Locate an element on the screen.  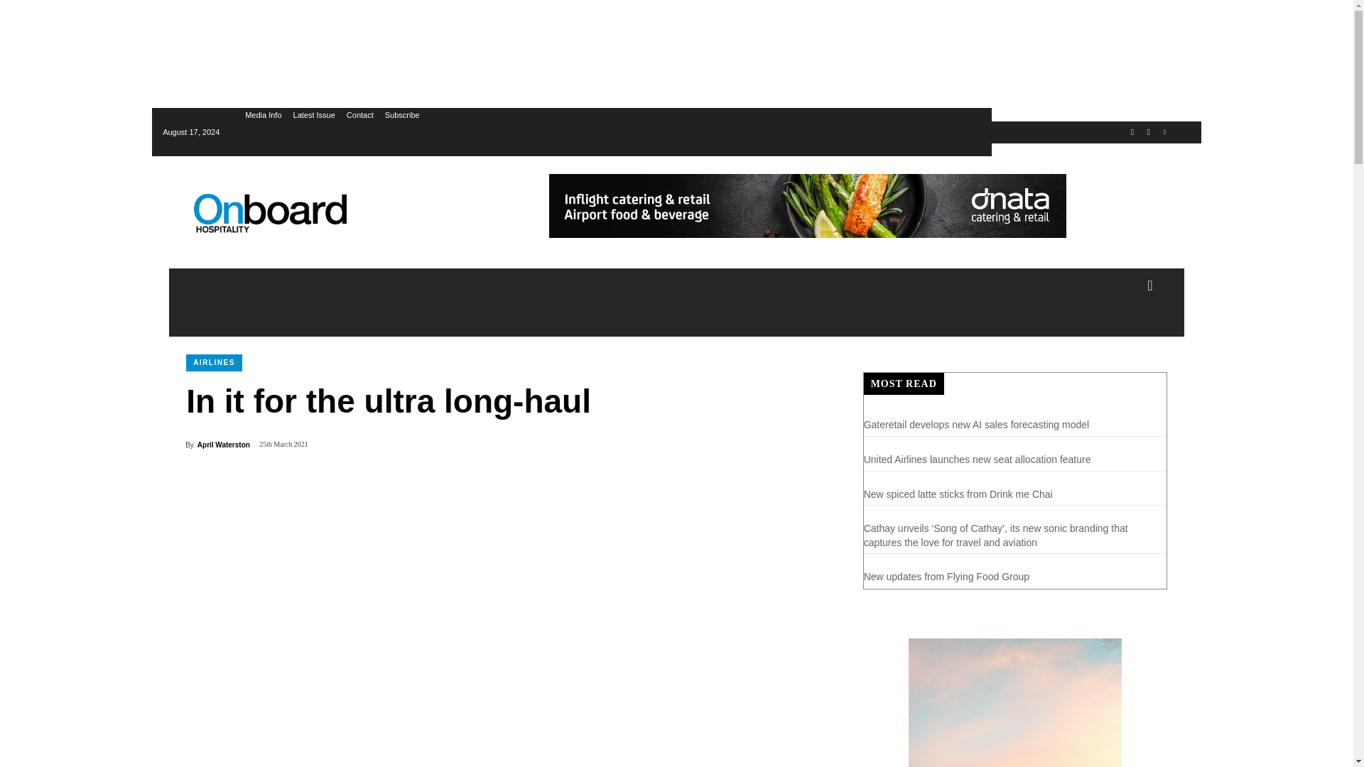
Subscribe is located at coordinates (402, 115).